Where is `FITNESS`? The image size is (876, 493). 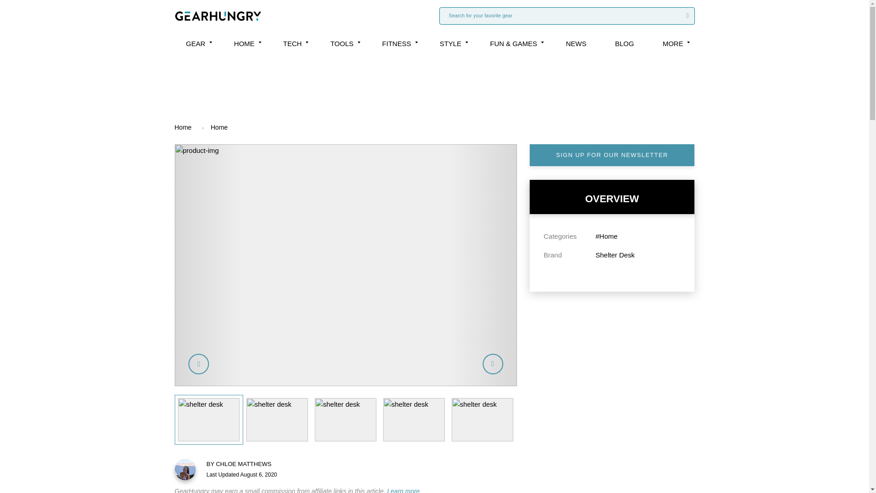
FITNESS is located at coordinates (396, 43).